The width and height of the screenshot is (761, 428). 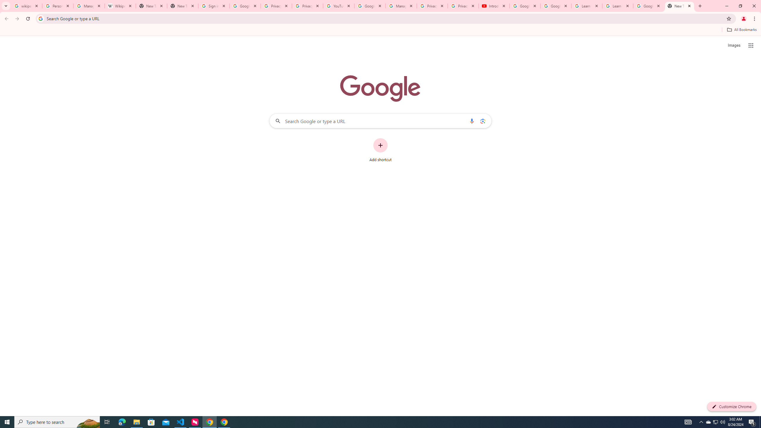 I want to click on Search Google or type a URL, so click(x=380, y=121).